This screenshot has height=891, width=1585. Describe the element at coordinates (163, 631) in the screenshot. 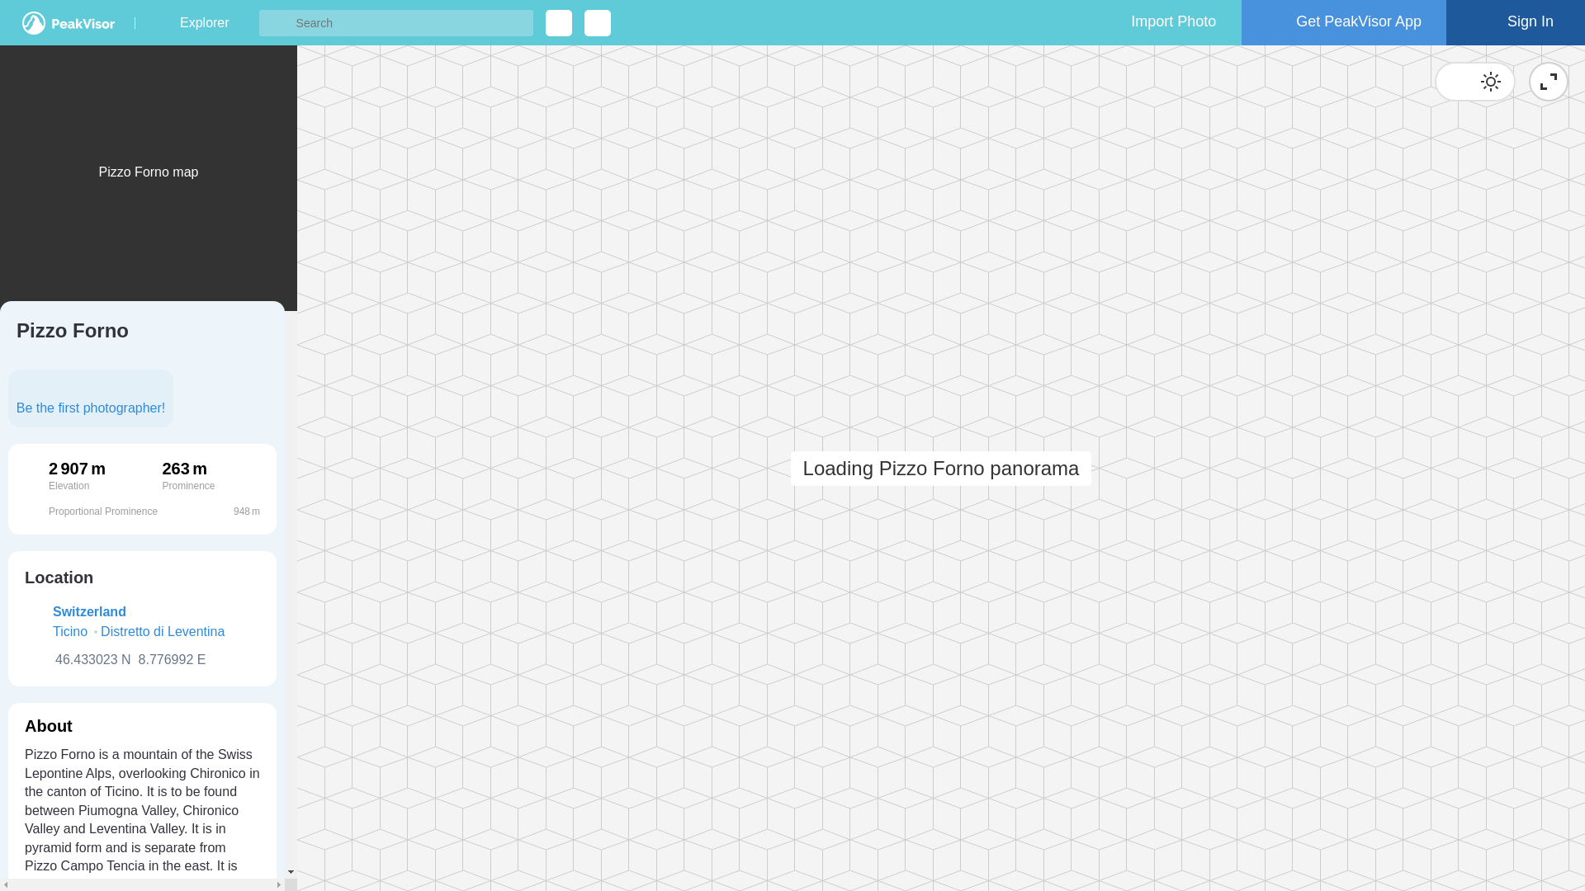

I see `Distretto di Leventina` at that location.